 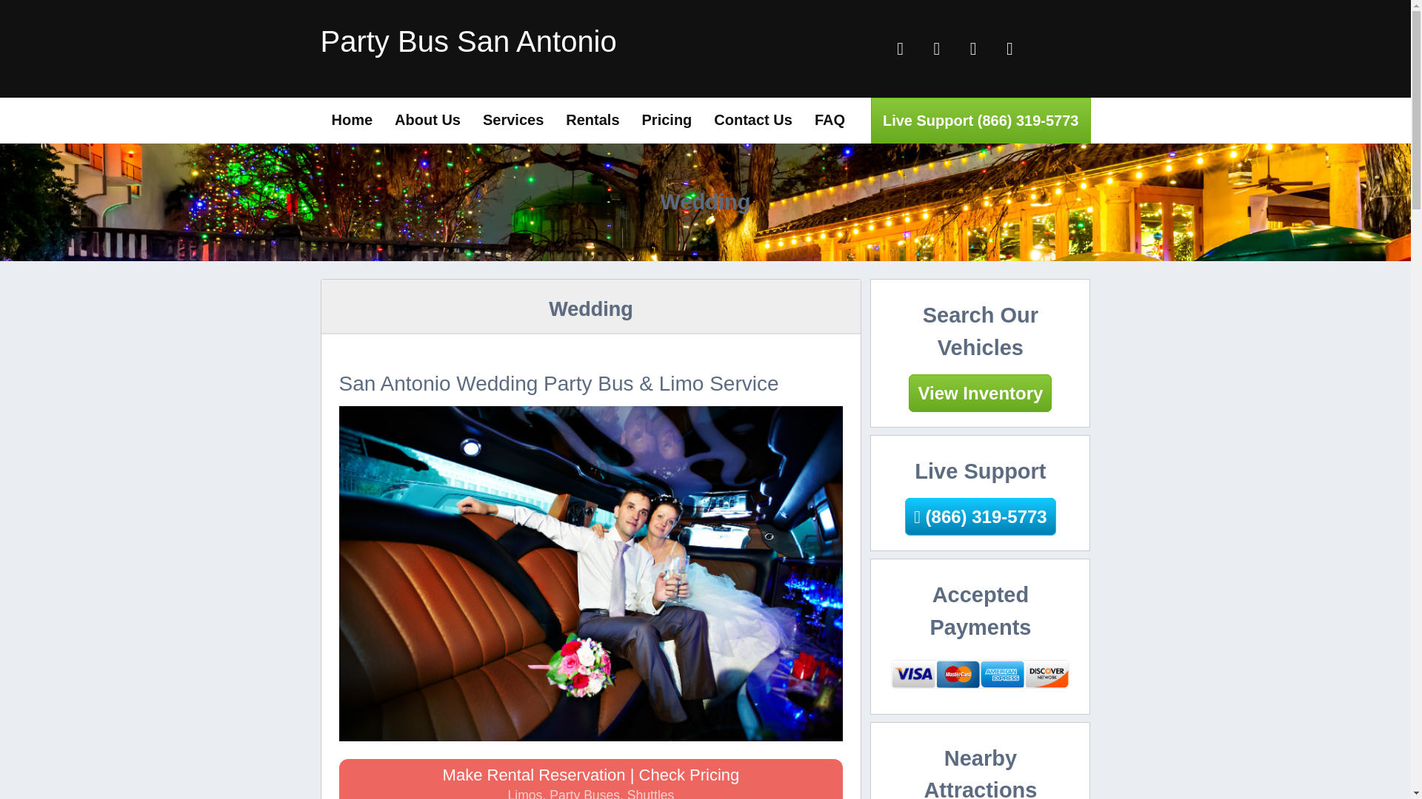 What do you see at coordinates (667, 120) in the screenshot?
I see `Pricing` at bounding box center [667, 120].